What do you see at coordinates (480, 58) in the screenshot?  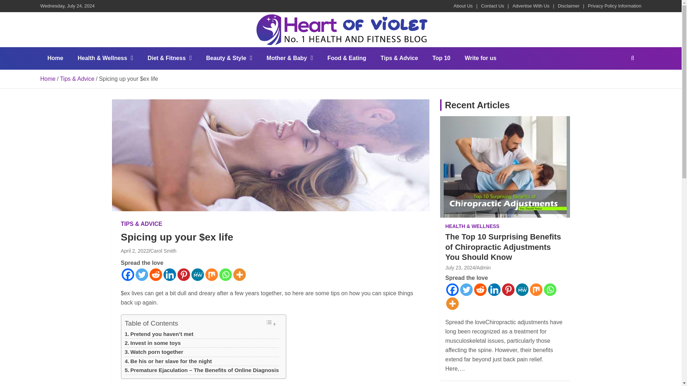 I see `Write for us` at bounding box center [480, 58].